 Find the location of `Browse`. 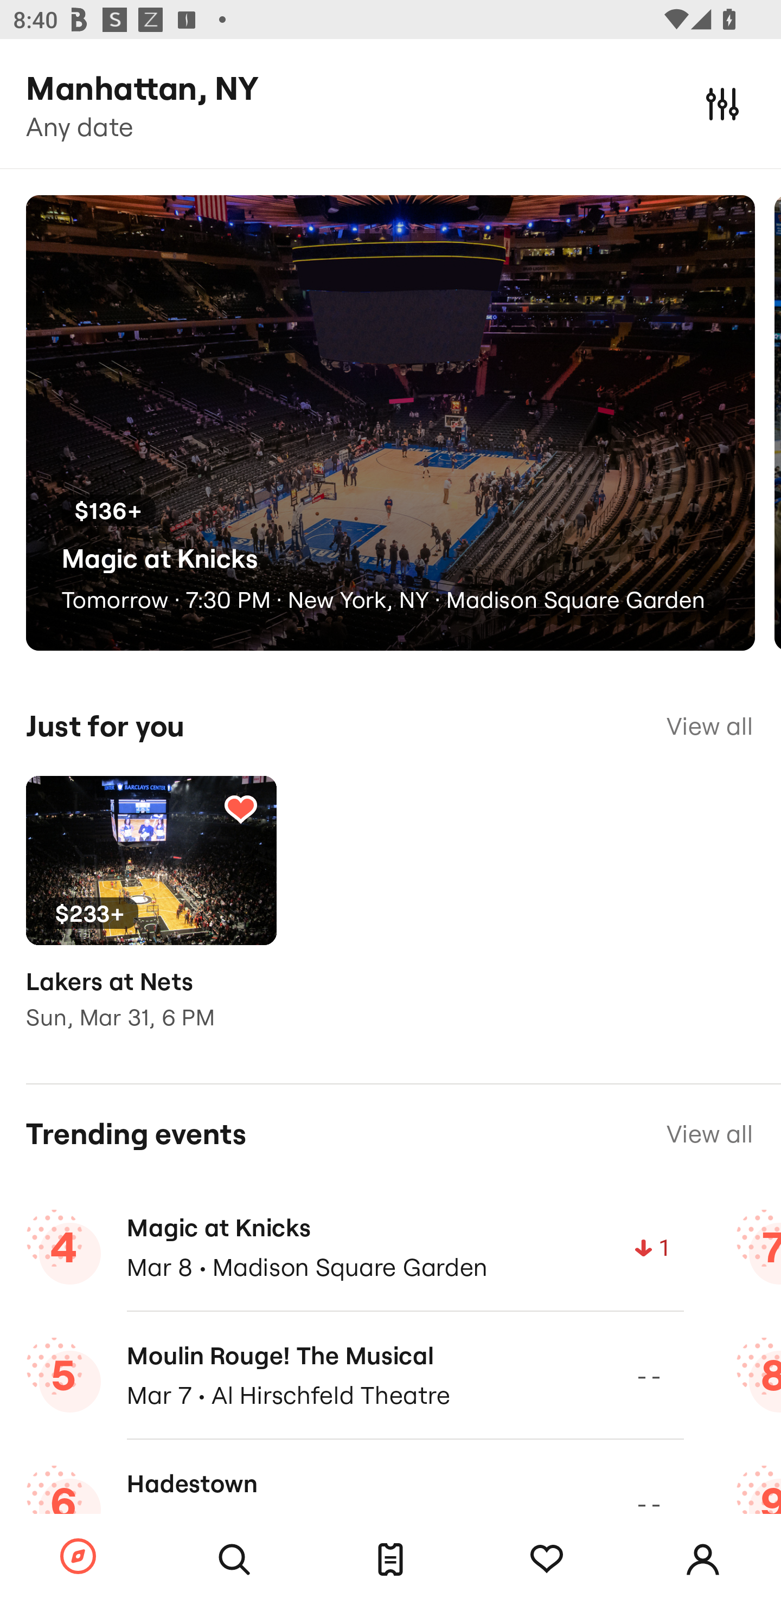

Browse is located at coordinates (78, 1557).